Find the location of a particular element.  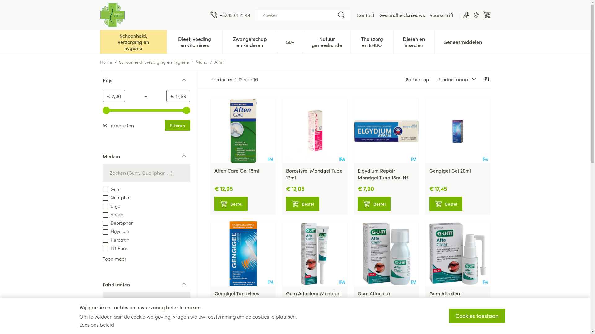

Dieren en insecten is located at coordinates (414, 41).